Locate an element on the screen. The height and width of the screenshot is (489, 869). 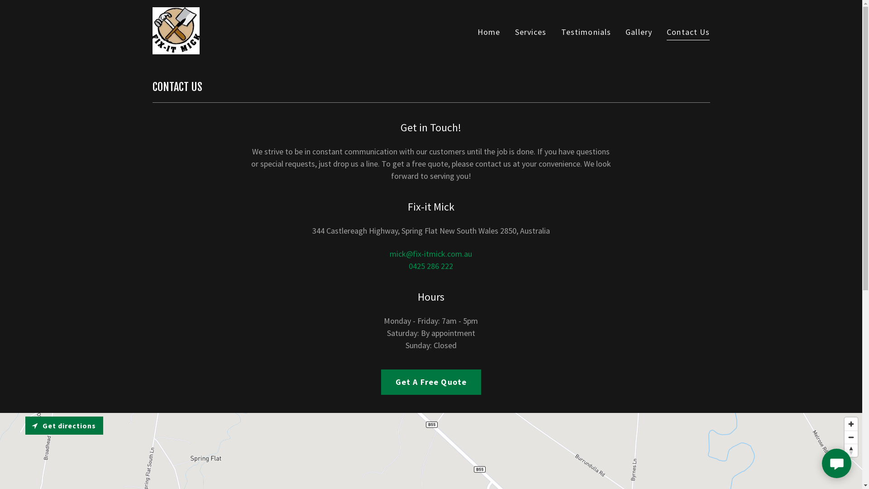
Zoom in is located at coordinates (851, 424).